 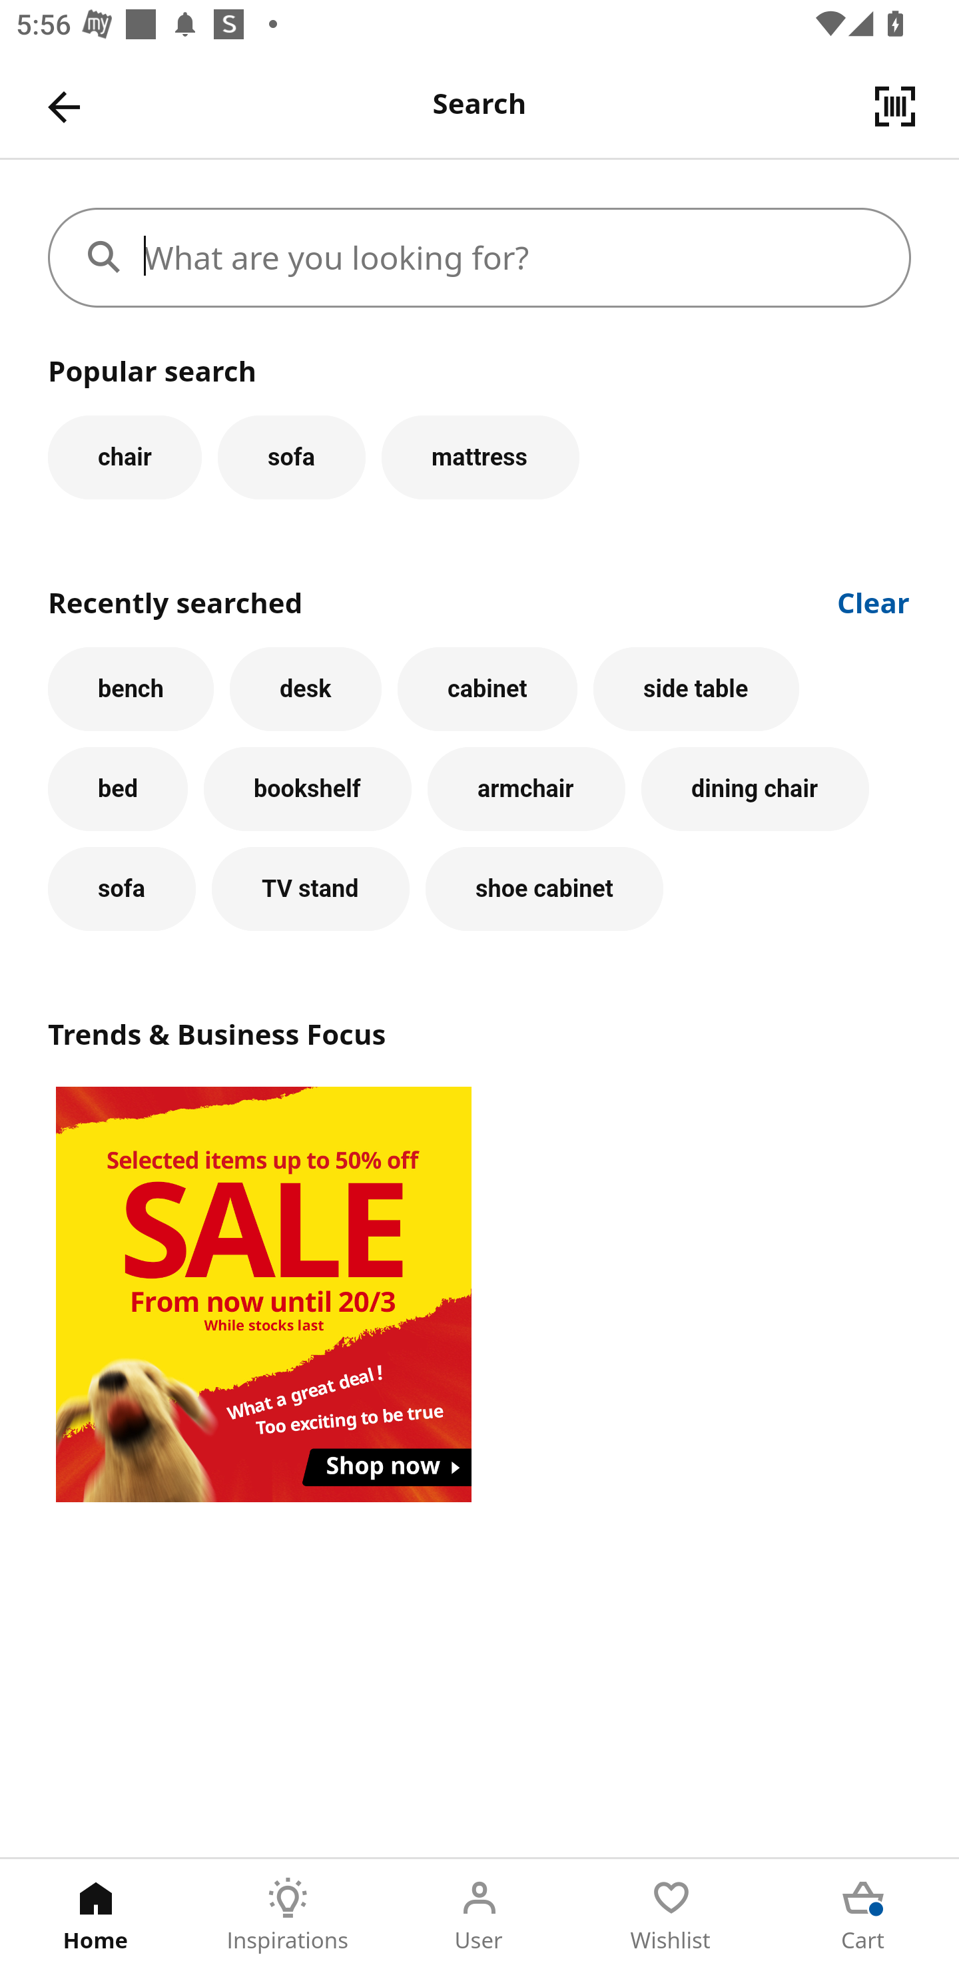 I want to click on shoe cabinet, so click(x=545, y=888).